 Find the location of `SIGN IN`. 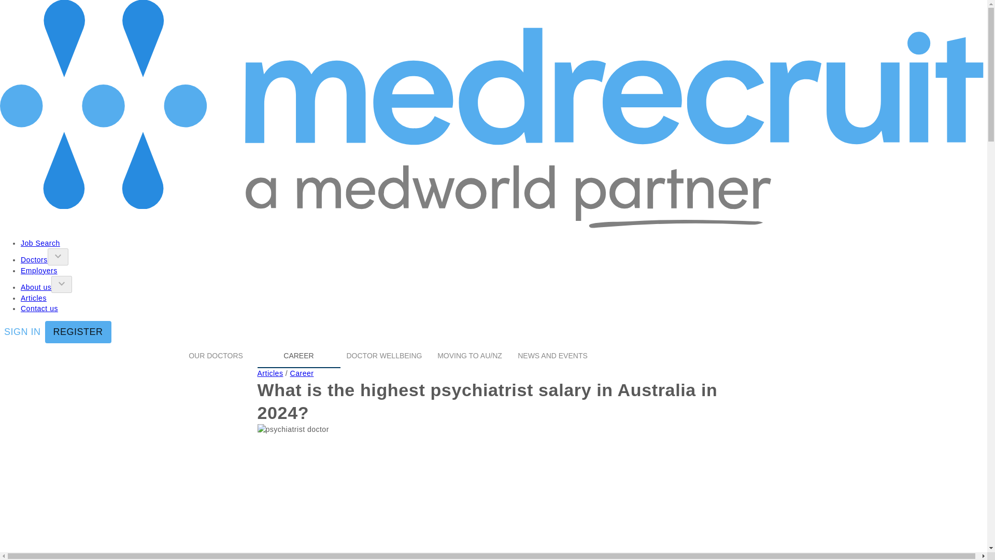

SIGN IN is located at coordinates (22, 332).